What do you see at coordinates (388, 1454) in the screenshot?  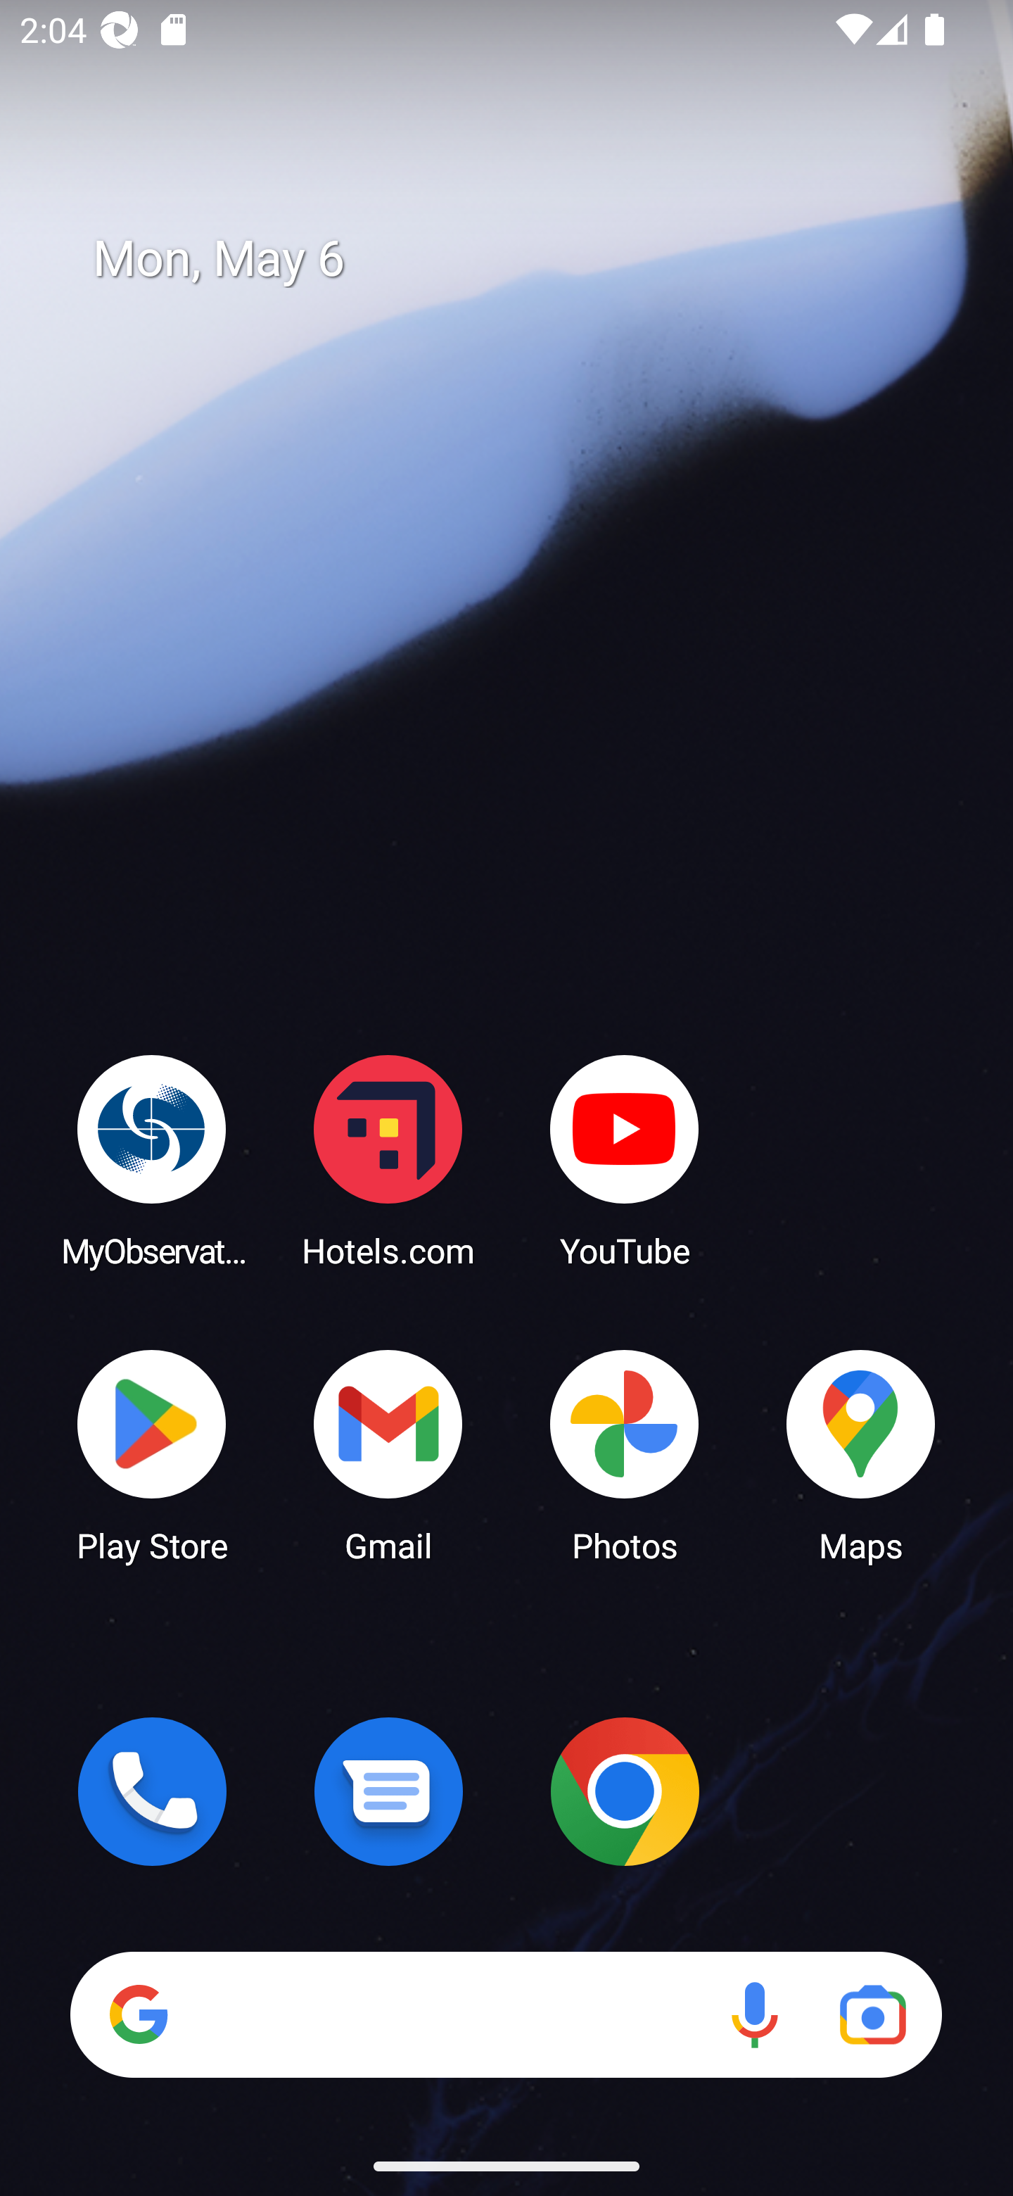 I see `Gmail` at bounding box center [388, 1454].